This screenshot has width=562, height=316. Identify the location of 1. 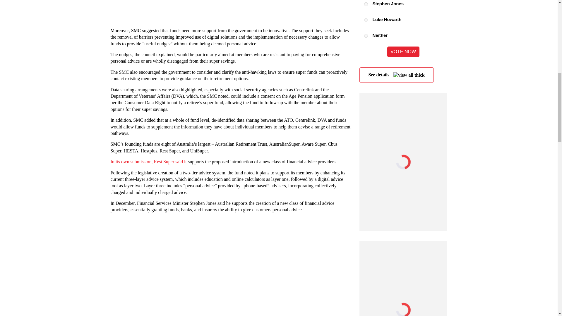
(366, 20).